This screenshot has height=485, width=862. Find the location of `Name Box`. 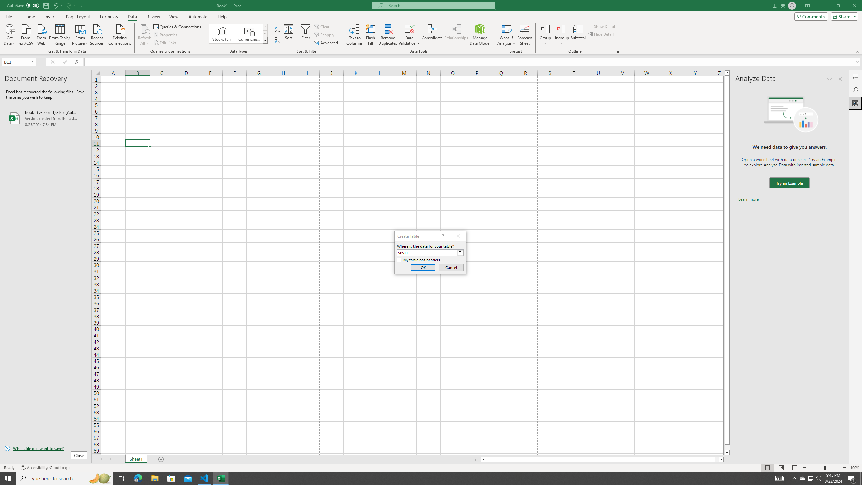

Name Box is located at coordinates (16, 62).